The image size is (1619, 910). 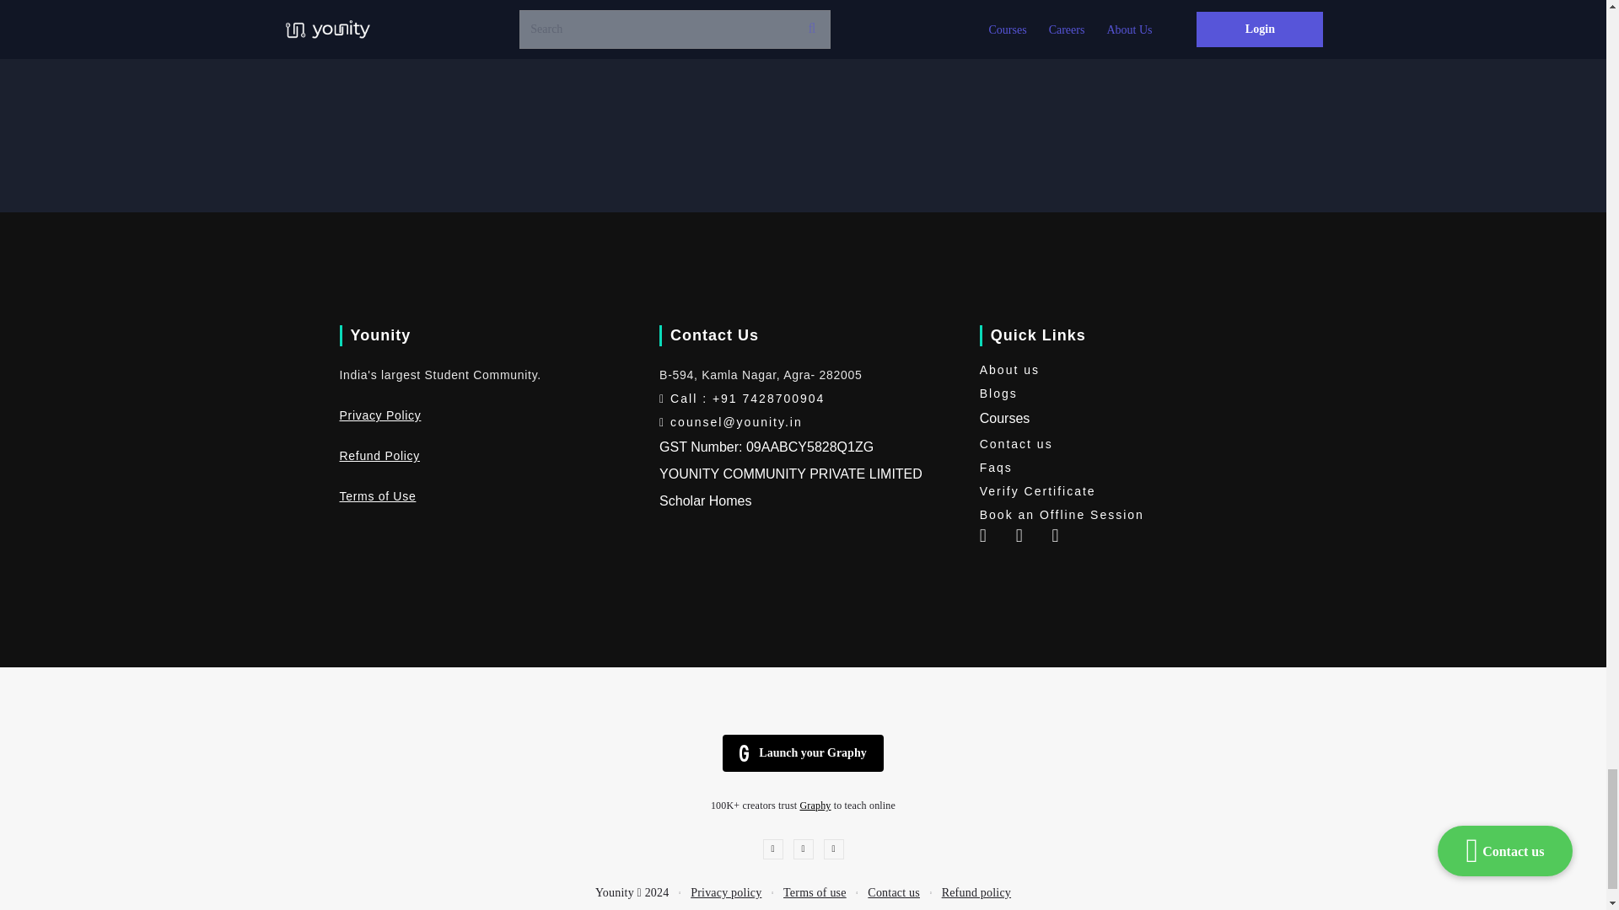 What do you see at coordinates (379, 455) in the screenshot?
I see `Refund Policy` at bounding box center [379, 455].